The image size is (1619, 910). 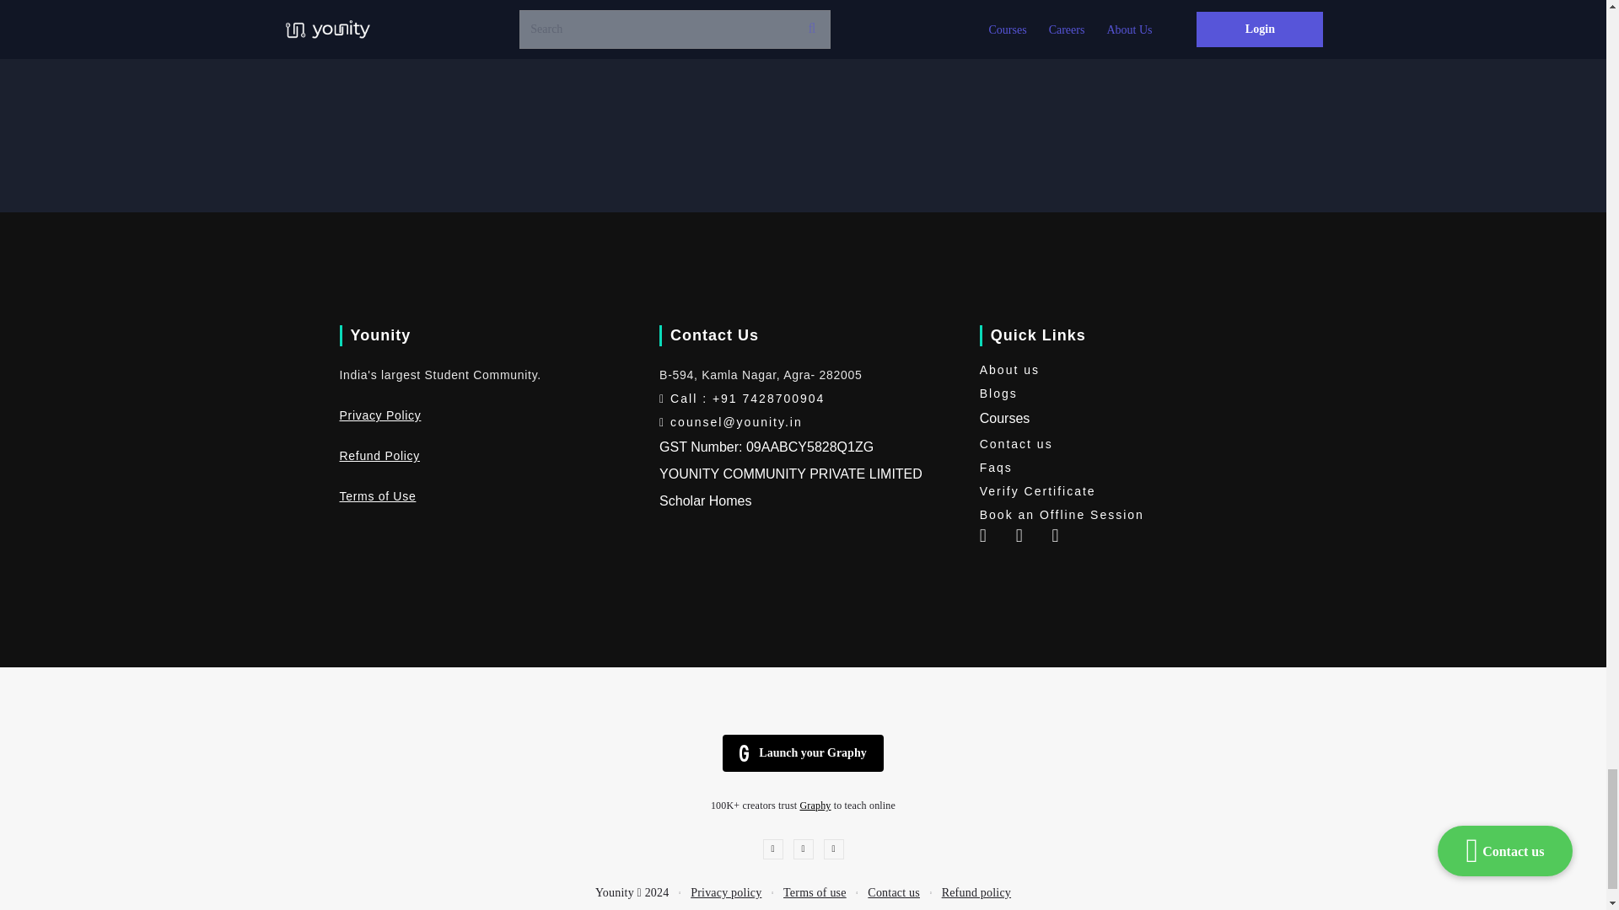 What do you see at coordinates (379, 455) in the screenshot?
I see `Refund Policy` at bounding box center [379, 455].